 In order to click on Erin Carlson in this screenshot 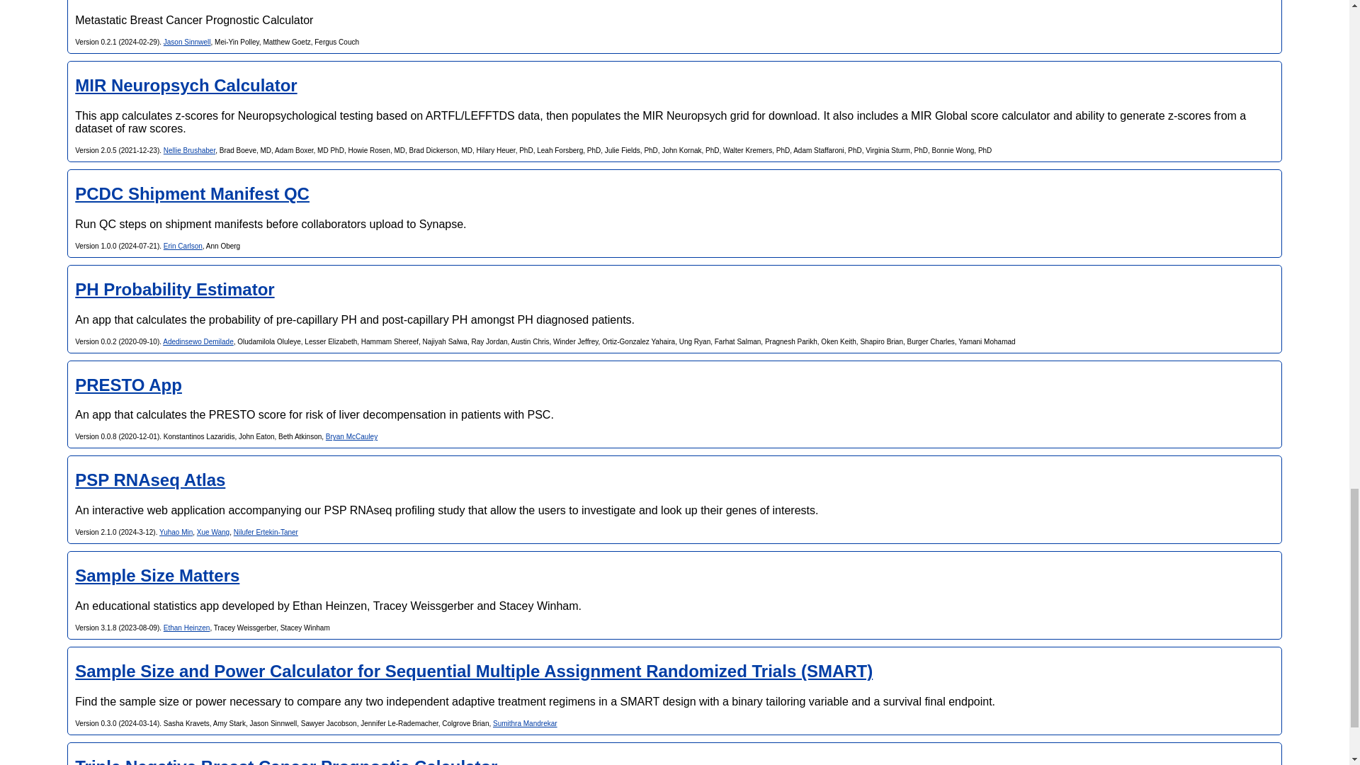, I will do `click(183, 246)`.